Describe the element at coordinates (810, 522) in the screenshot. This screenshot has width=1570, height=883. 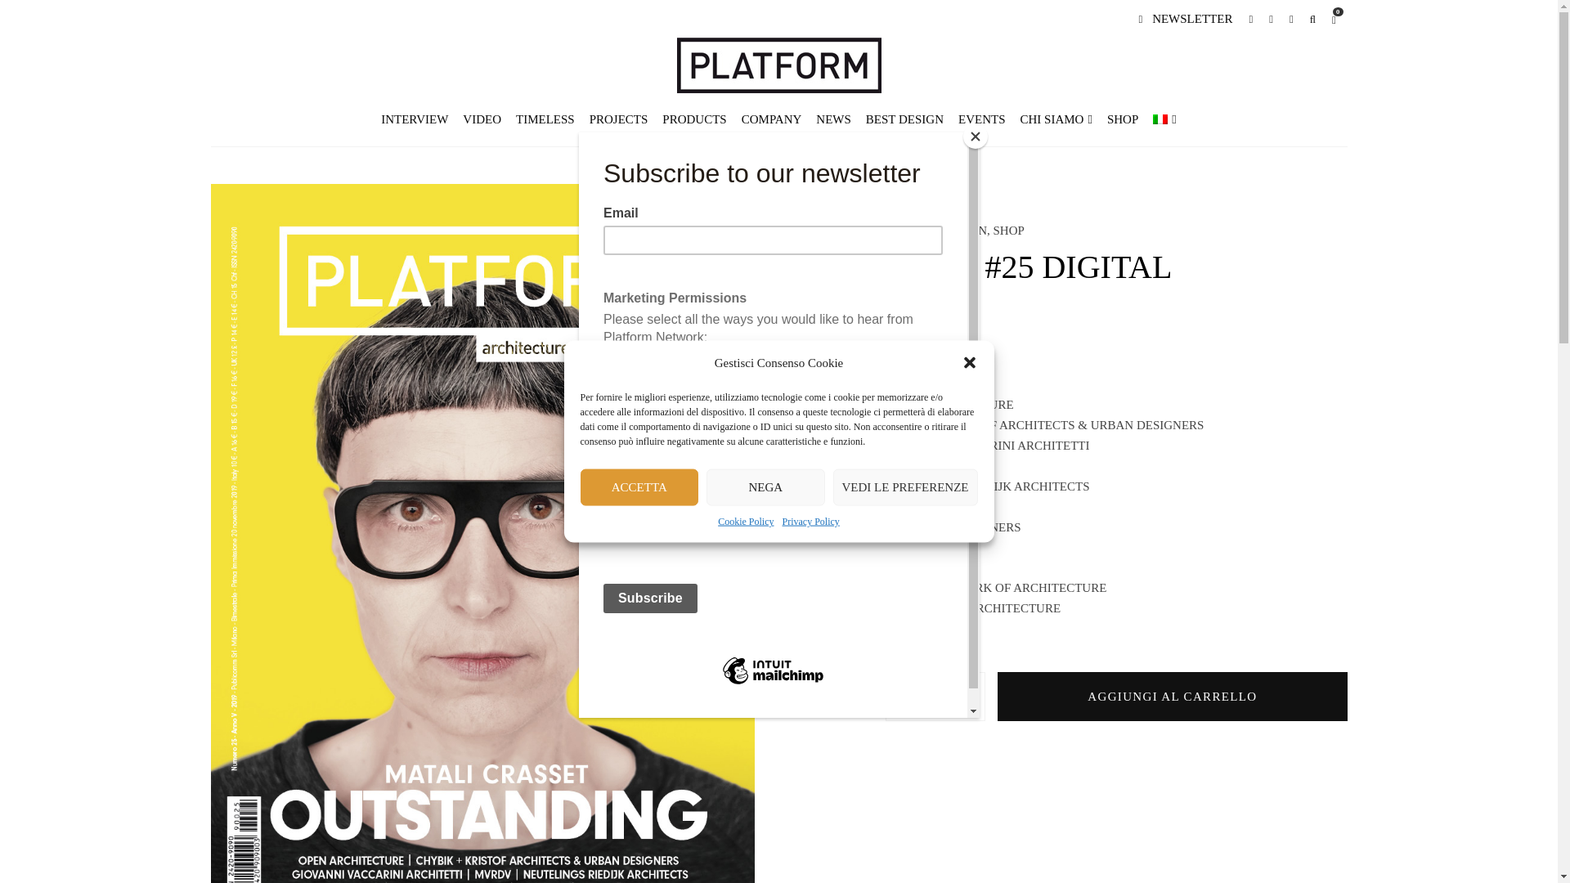
I see `Privacy Policy` at that location.